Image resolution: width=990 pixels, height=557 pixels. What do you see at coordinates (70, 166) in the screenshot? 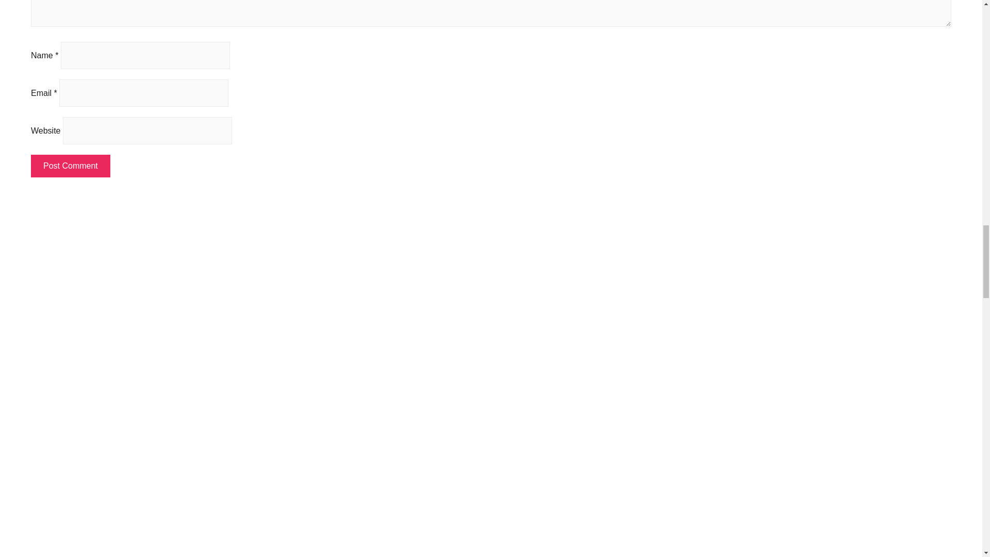
I see `Post Comment` at bounding box center [70, 166].